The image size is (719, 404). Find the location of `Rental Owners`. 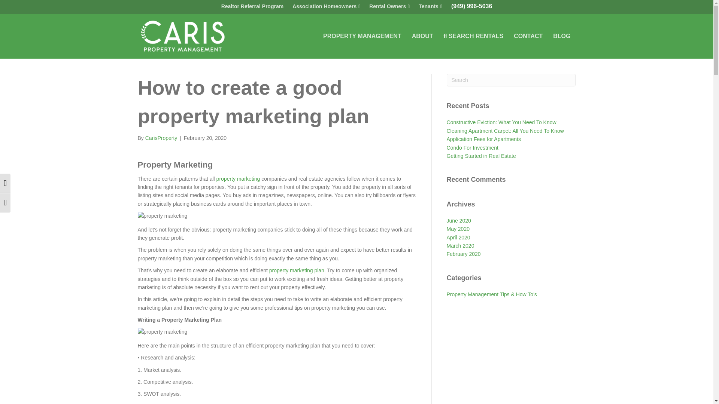

Rental Owners is located at coordinates (389, 7).